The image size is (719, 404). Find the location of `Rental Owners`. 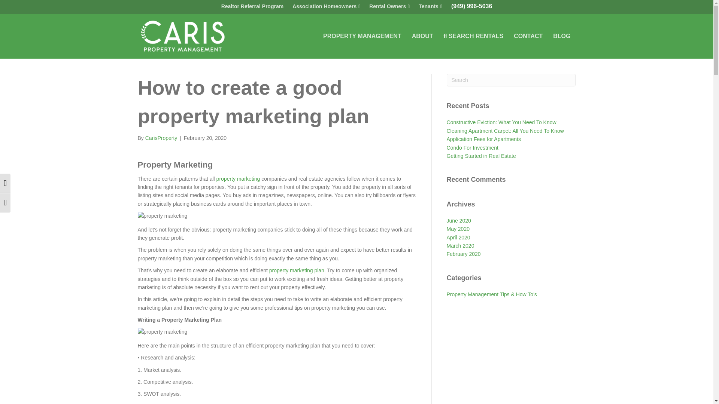

Rental Owners is located at coordinates (389, 7).